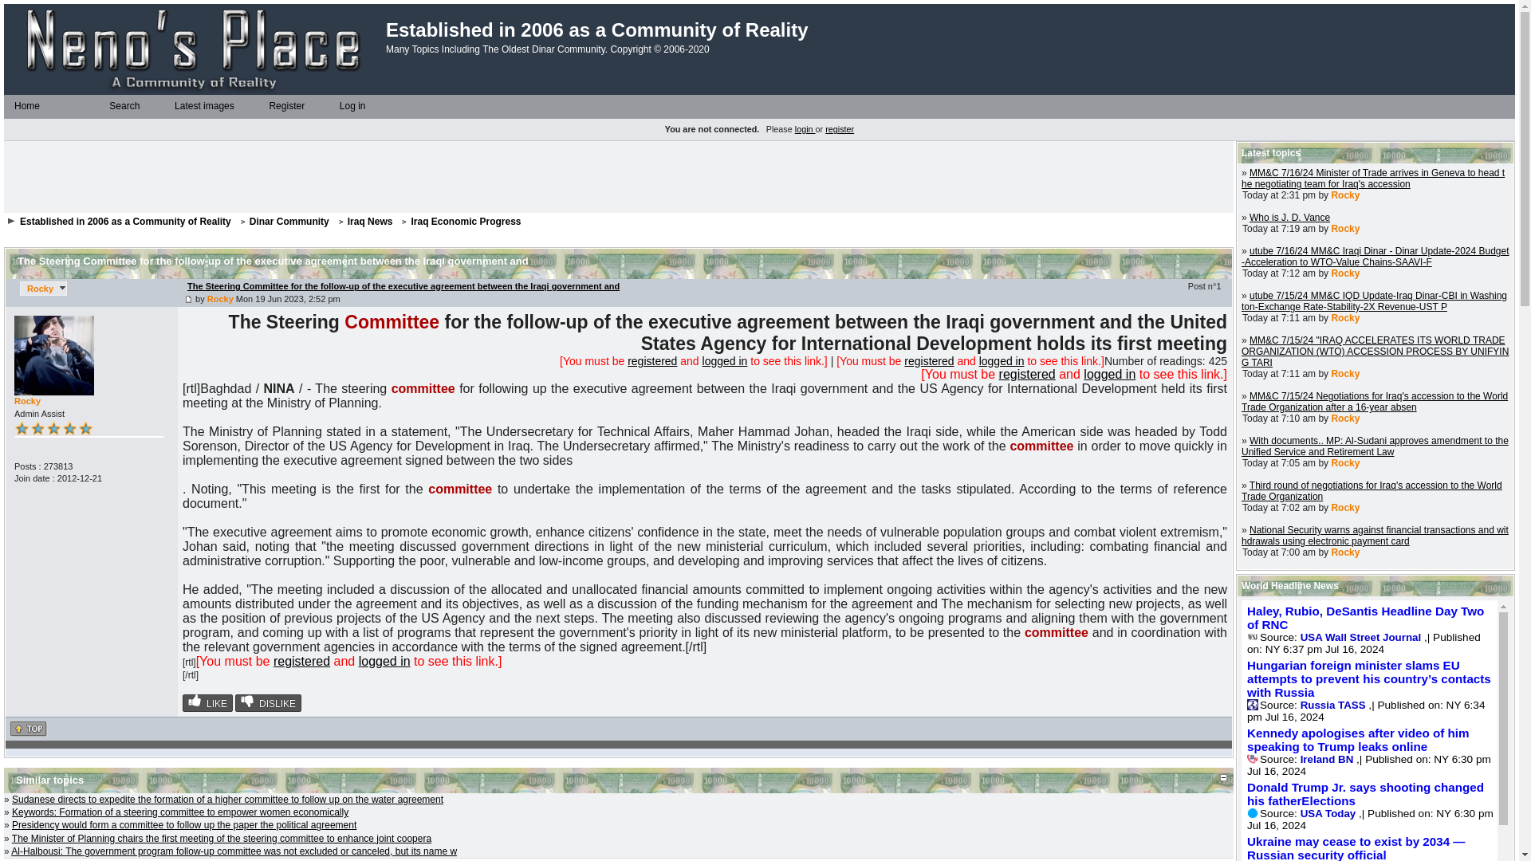 Image resolution: width=1531 pixels, height=861 pixels. Describe the element at coordinates (203, 106) in the screenshot. I see `Latest images` at that location.